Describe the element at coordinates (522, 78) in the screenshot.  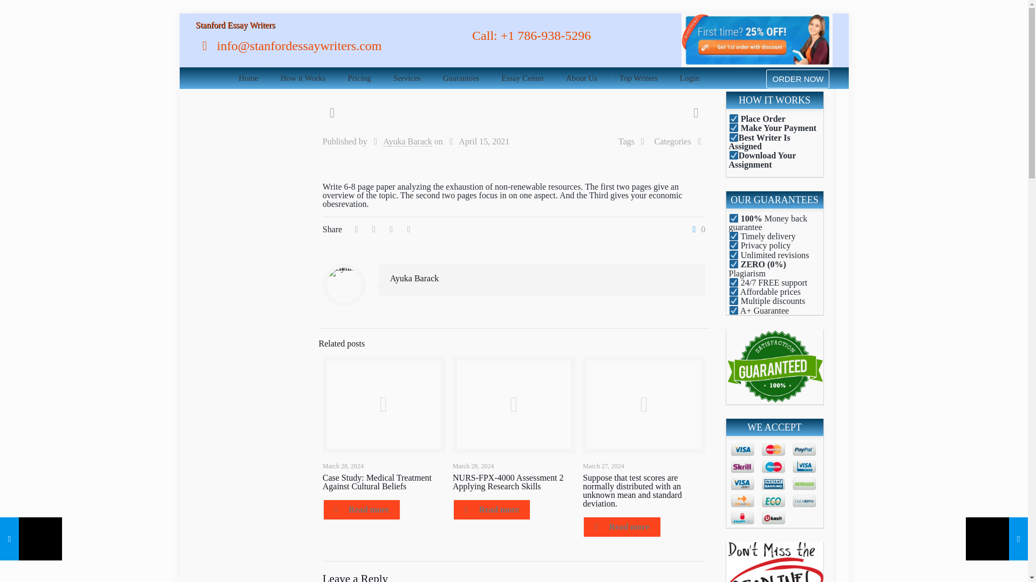
I see `Essay Center` at that location.